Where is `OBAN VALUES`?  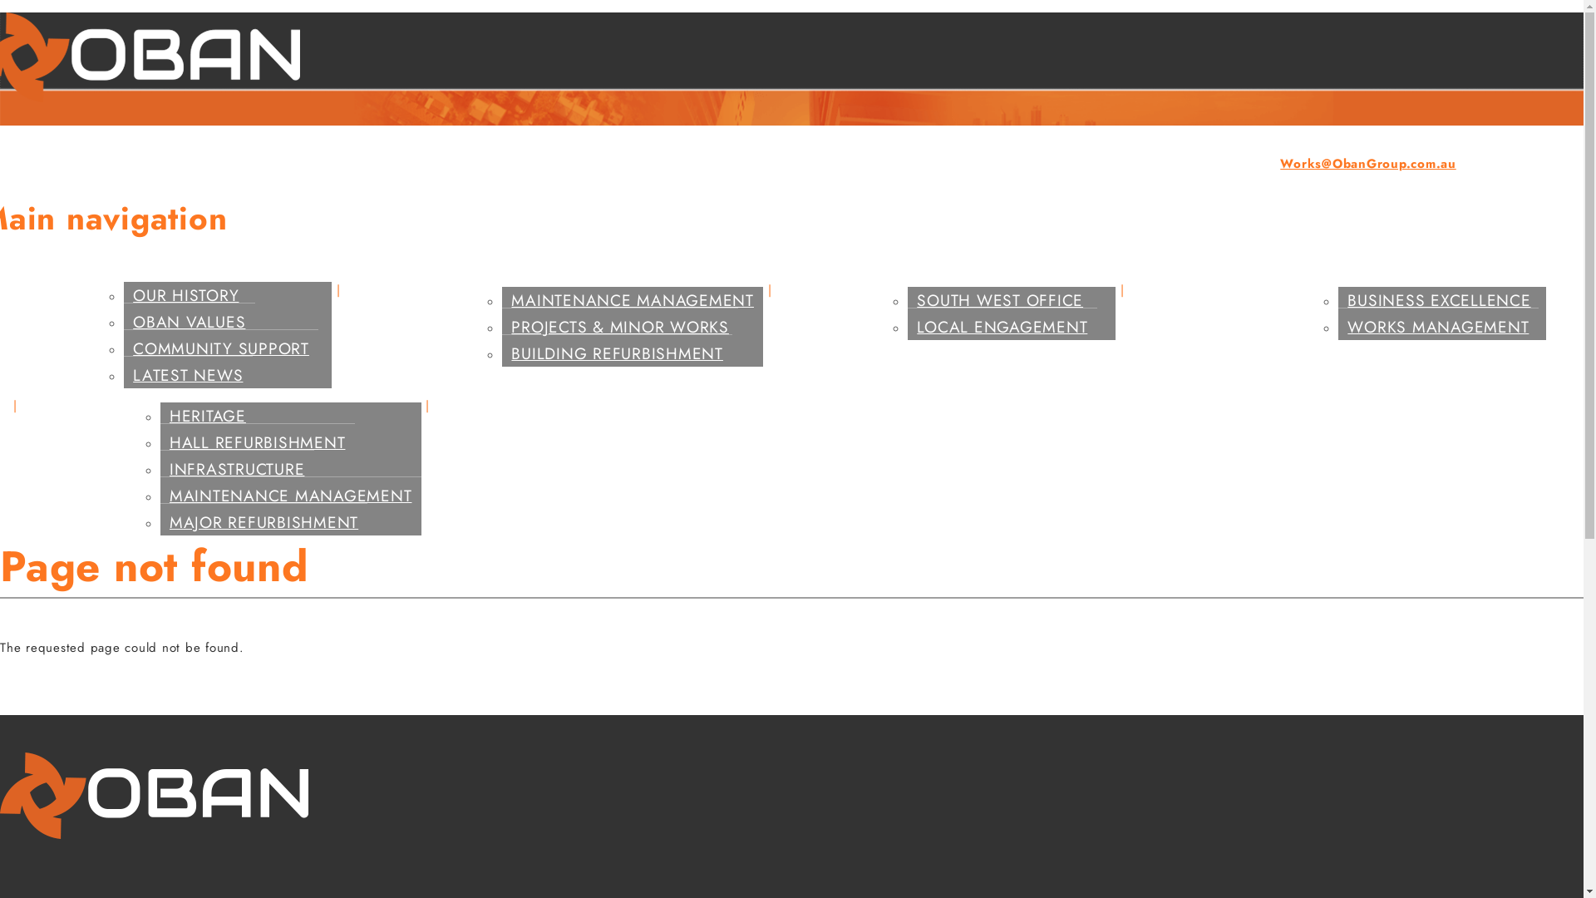 OBAN VALUES is located at coordinates (190, 321).